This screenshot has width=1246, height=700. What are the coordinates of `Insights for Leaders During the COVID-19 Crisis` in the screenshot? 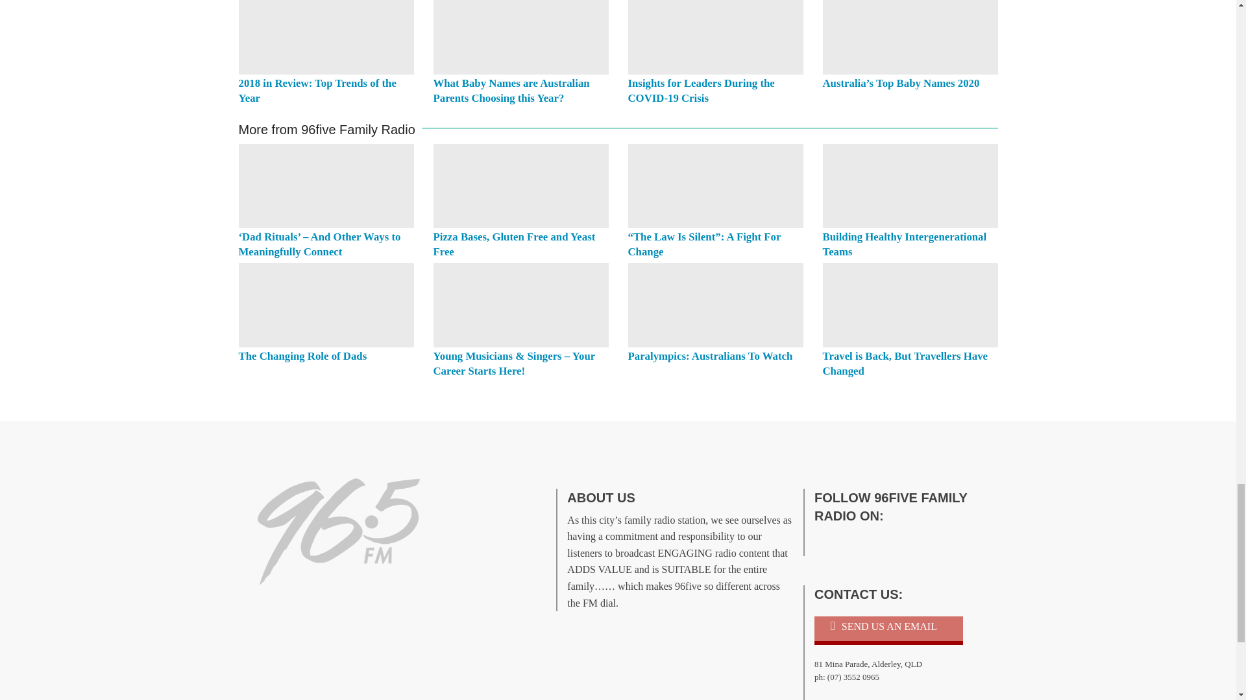 It's located at (715, 37).